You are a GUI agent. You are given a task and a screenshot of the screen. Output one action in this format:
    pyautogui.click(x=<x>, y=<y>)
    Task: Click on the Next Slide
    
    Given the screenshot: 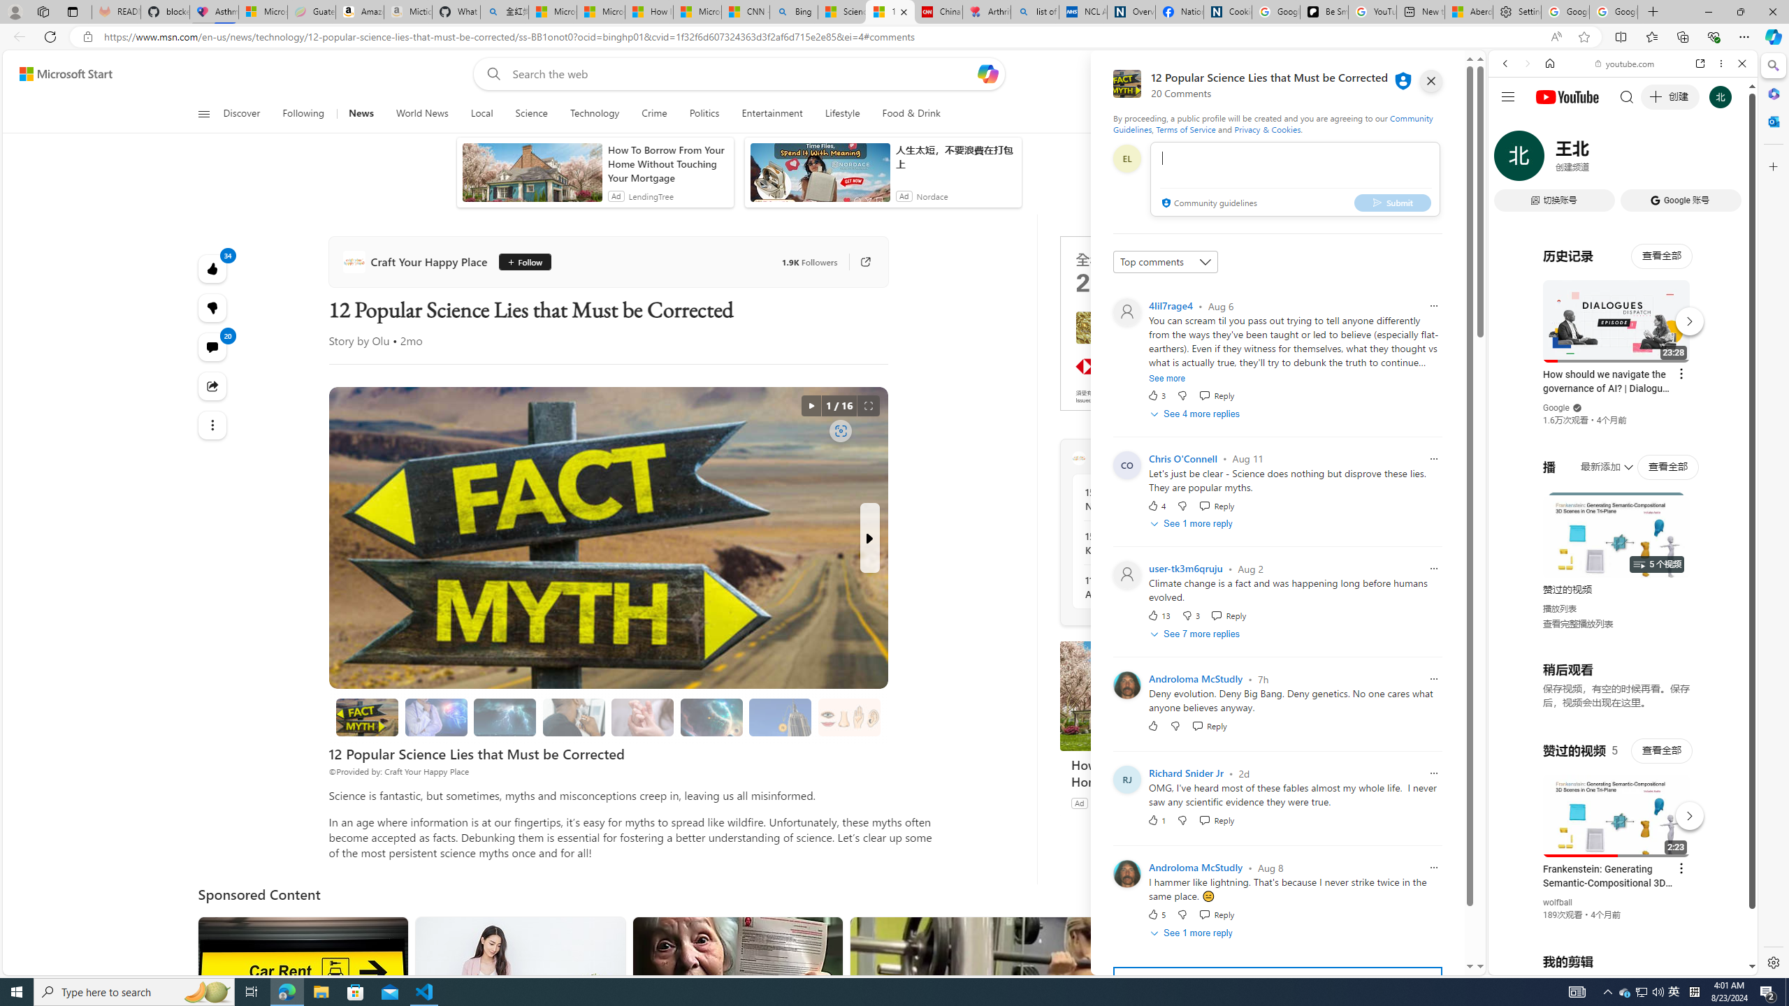 What is the action you would take?
    pyautogui.click(x=869, y=538)
    